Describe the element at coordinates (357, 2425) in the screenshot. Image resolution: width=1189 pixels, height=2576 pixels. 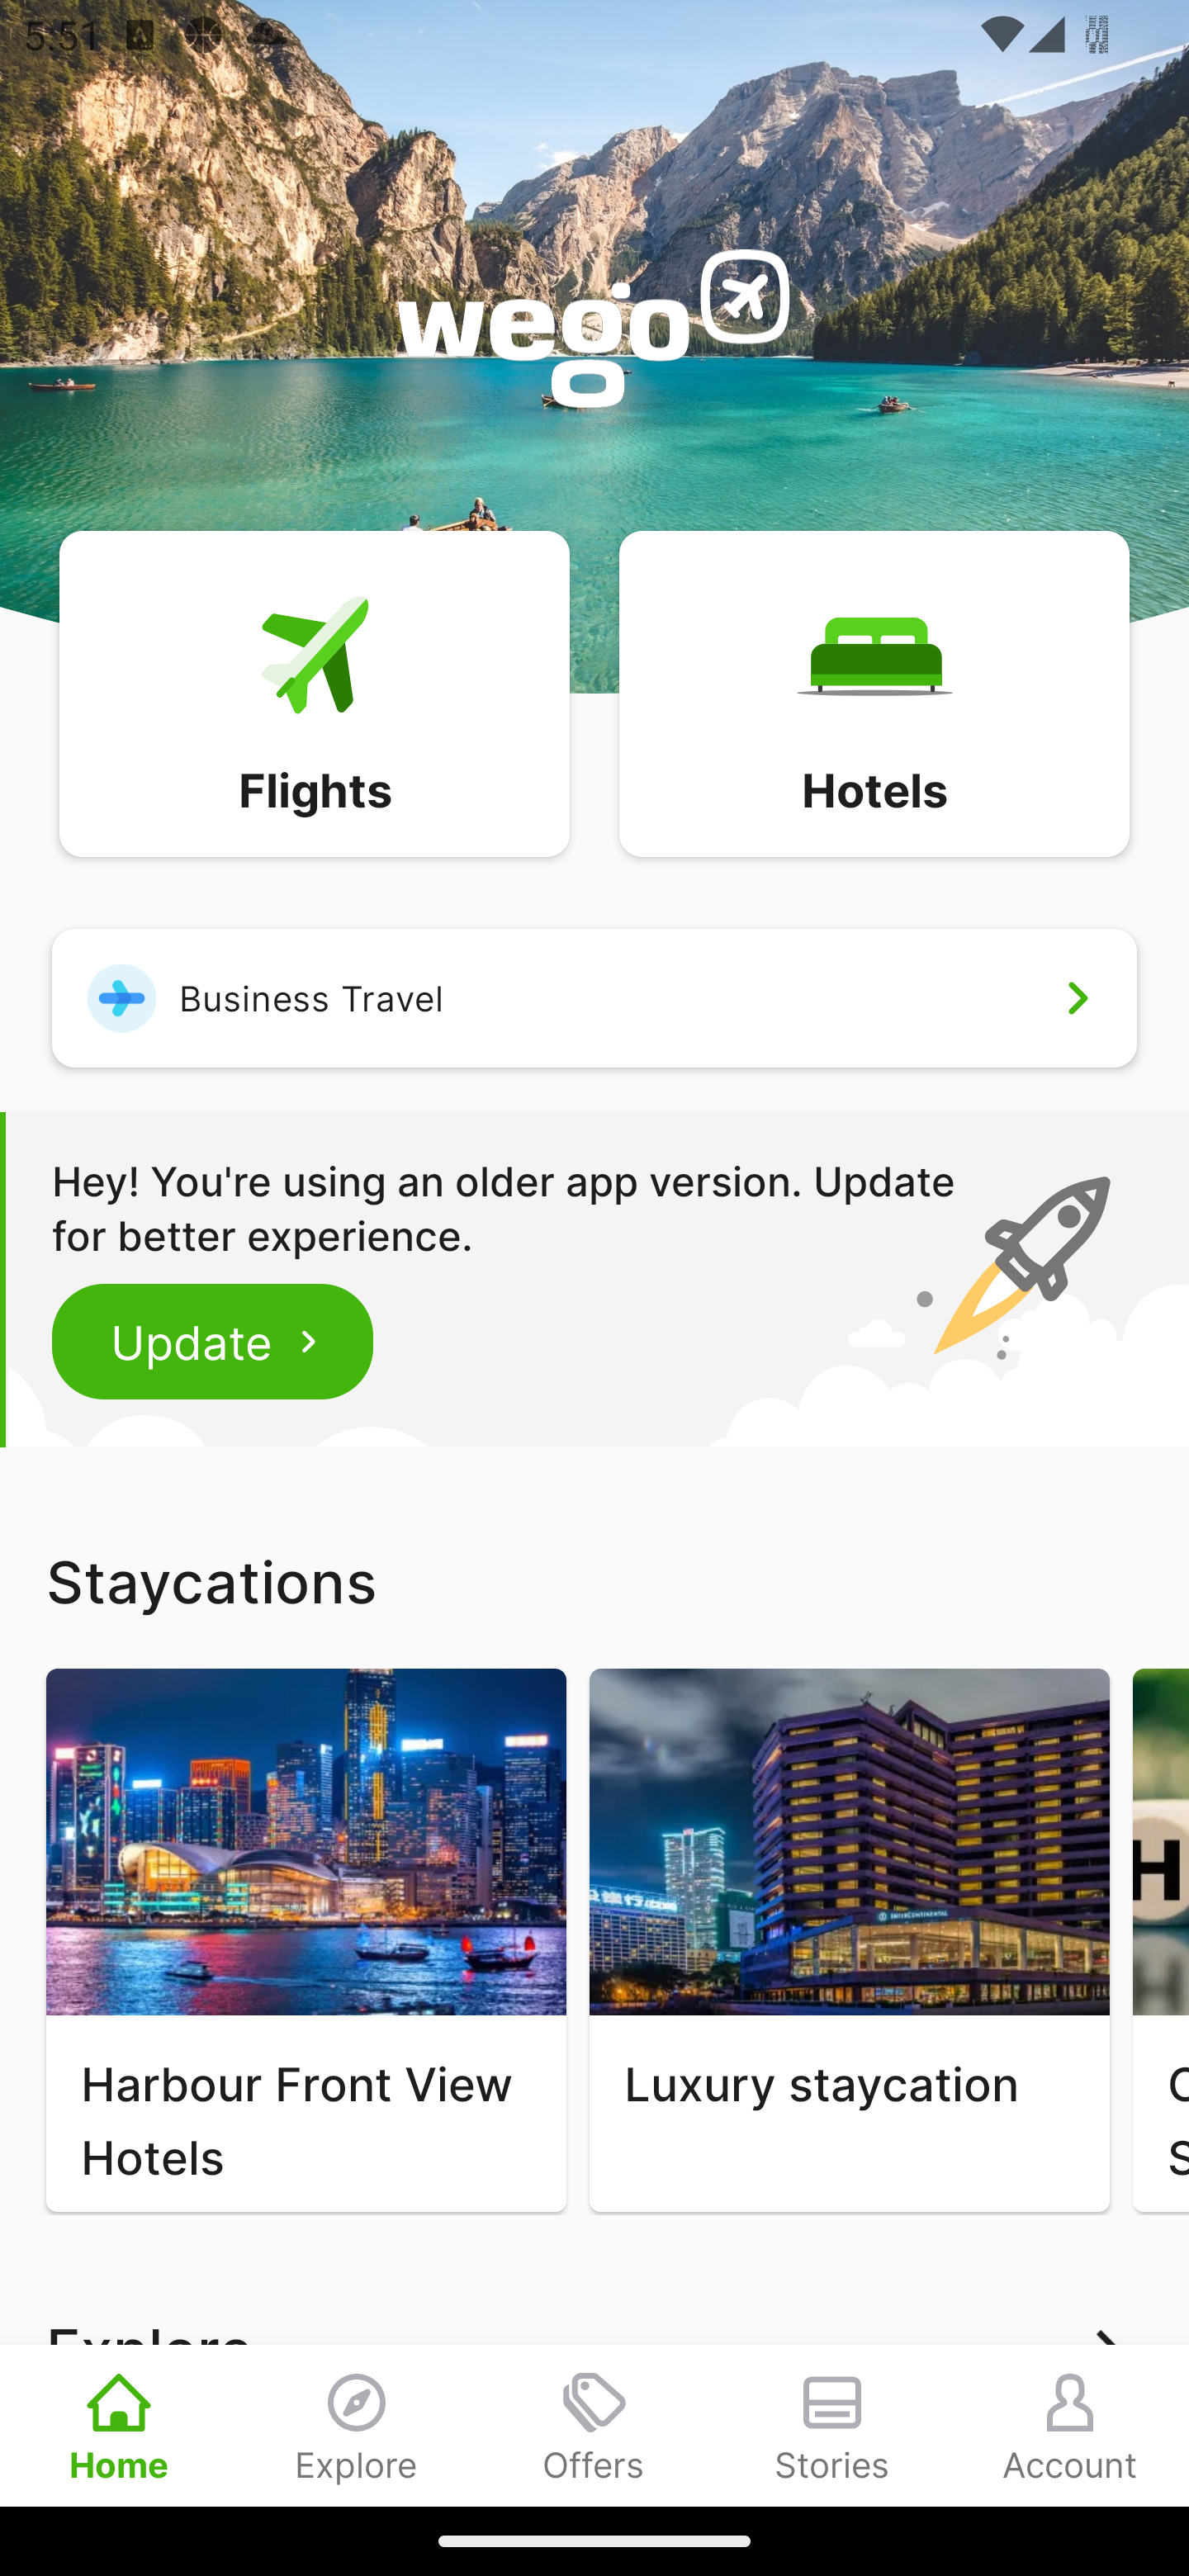
I see `Explore` at that location.